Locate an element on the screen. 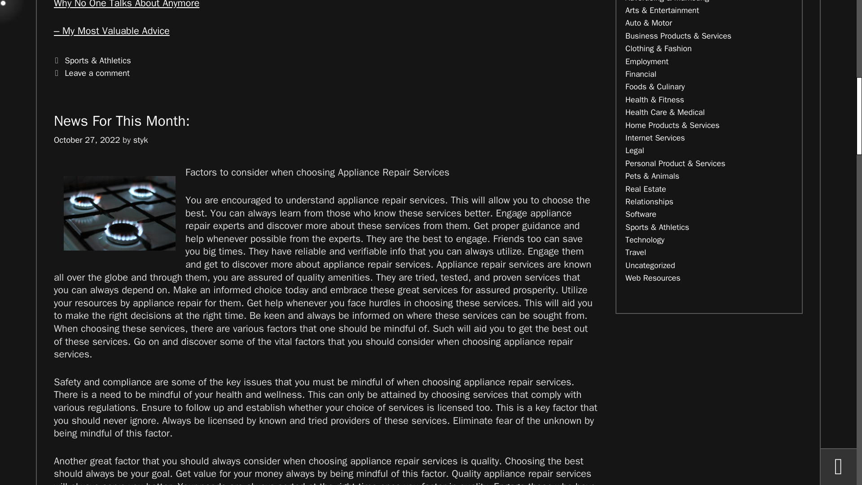 The image size is (862, 485). styk is located at coordinates (141, 140).